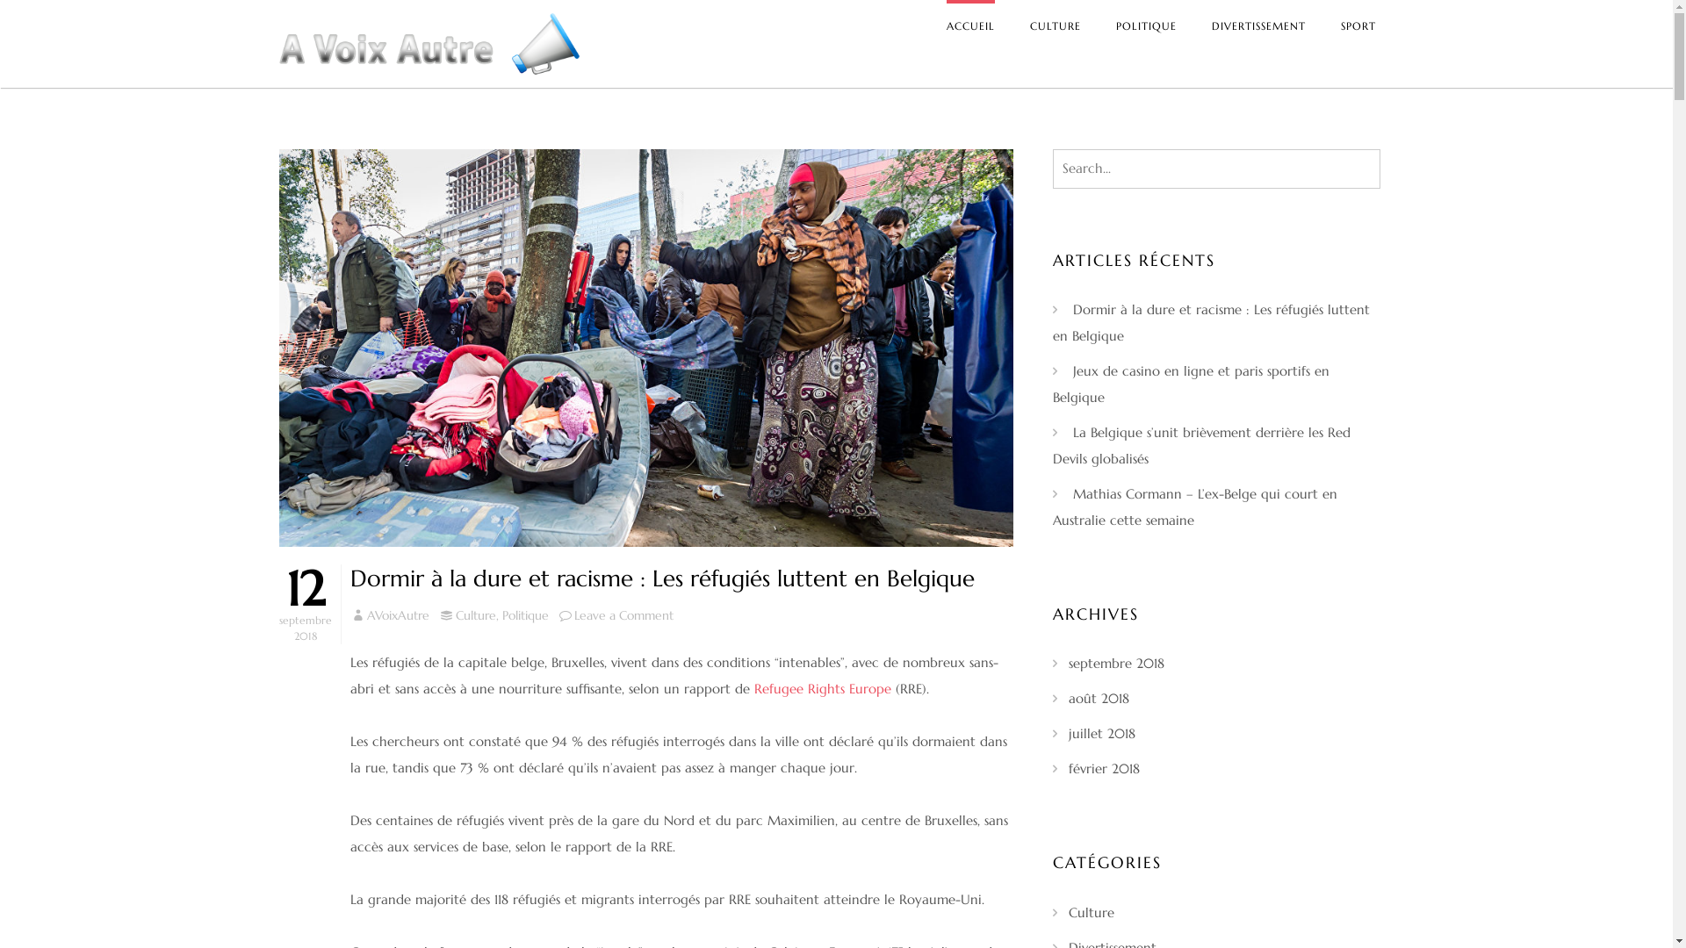  Describe the element at coordinates (971, 26) in the screenshot. I see `ACCUEIL` at that location.